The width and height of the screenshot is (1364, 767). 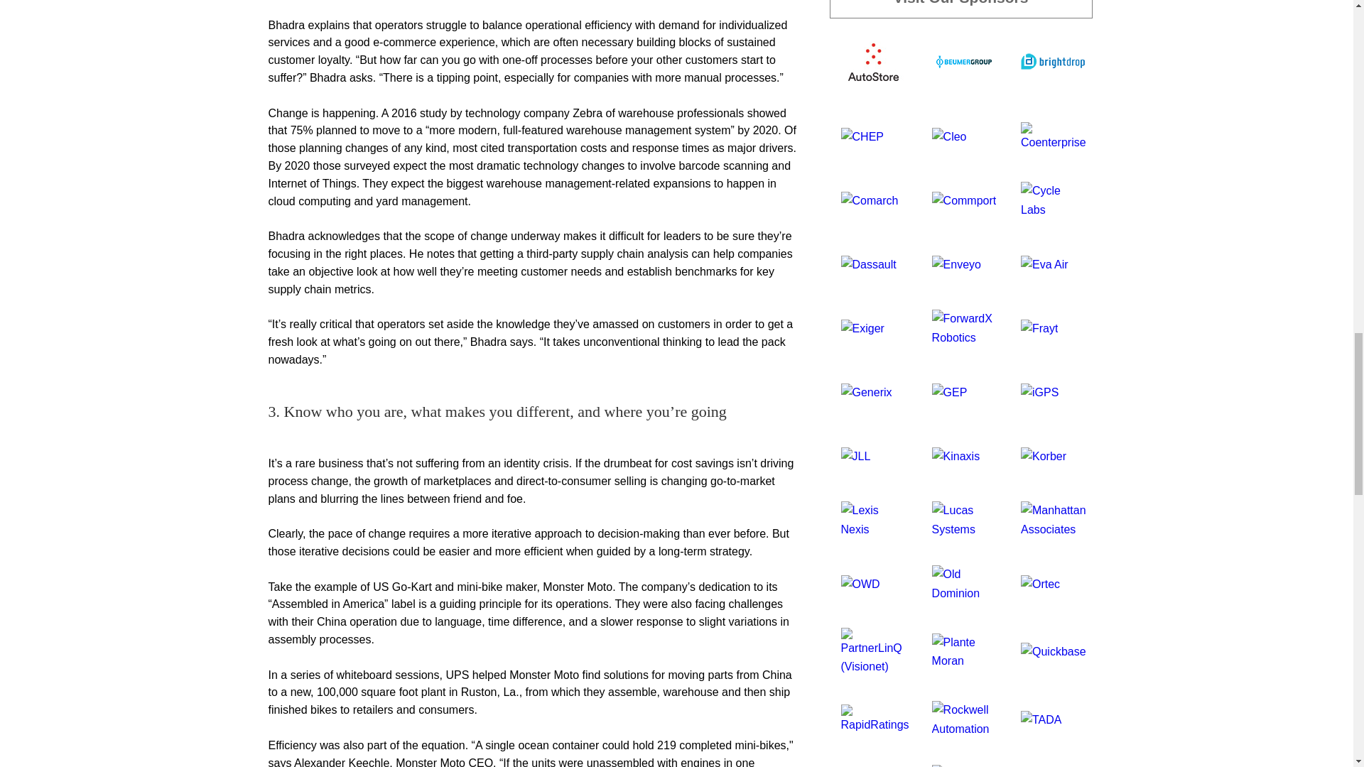 What do you see at coordinates (873, 60) in the screenshot?
I see `AutoStore` at bounding box center [873, 60].